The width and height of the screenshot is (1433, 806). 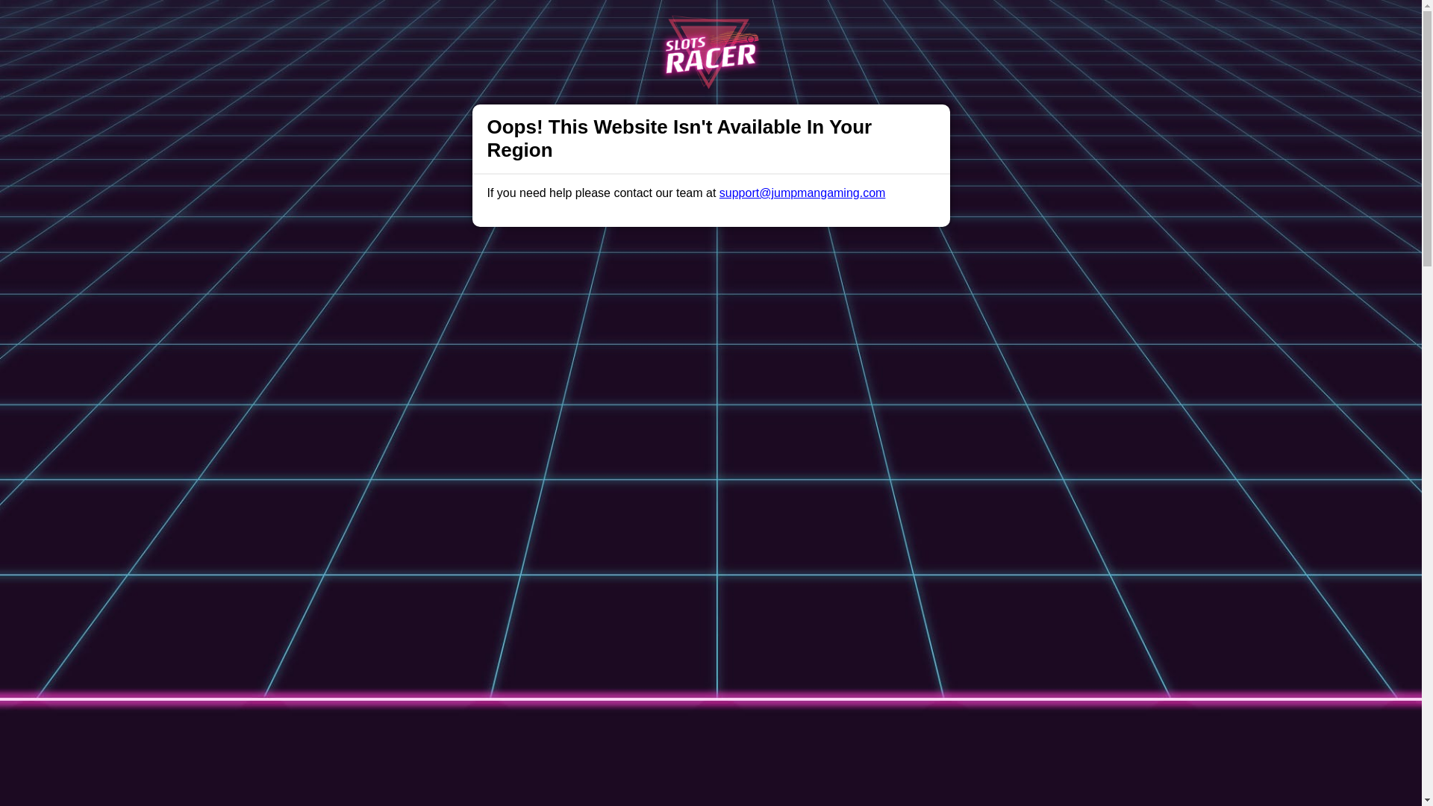 What do you see at coordinates (708, 720) in the screenshot?
I see `Fishin Frenzy Megaways` at bounding box center [708, 720].